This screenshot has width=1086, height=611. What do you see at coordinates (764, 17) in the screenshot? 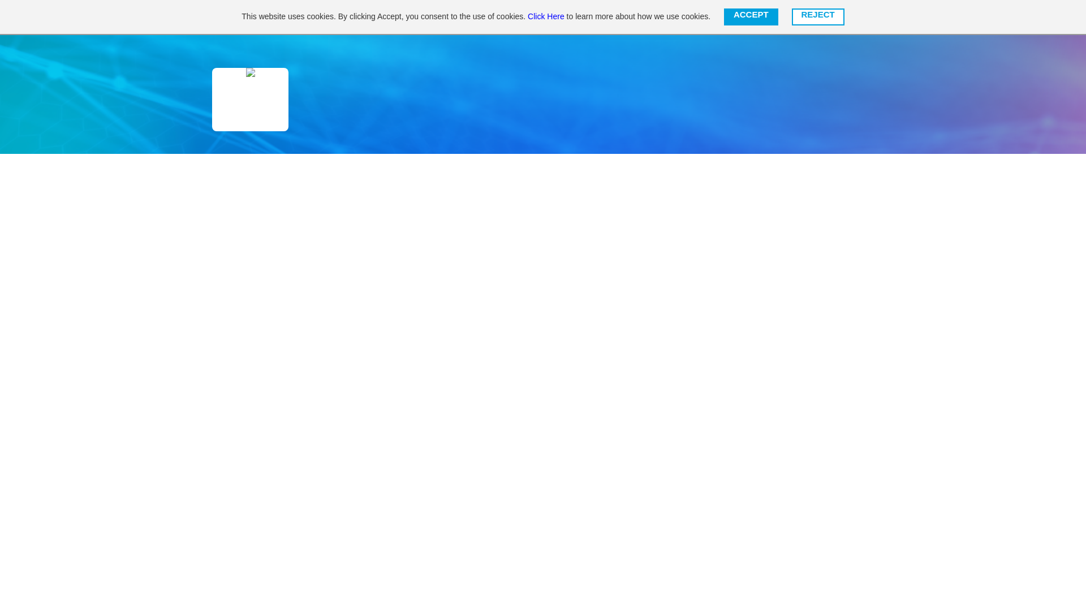
I see `Product Access` at bounding box center [764, 17].